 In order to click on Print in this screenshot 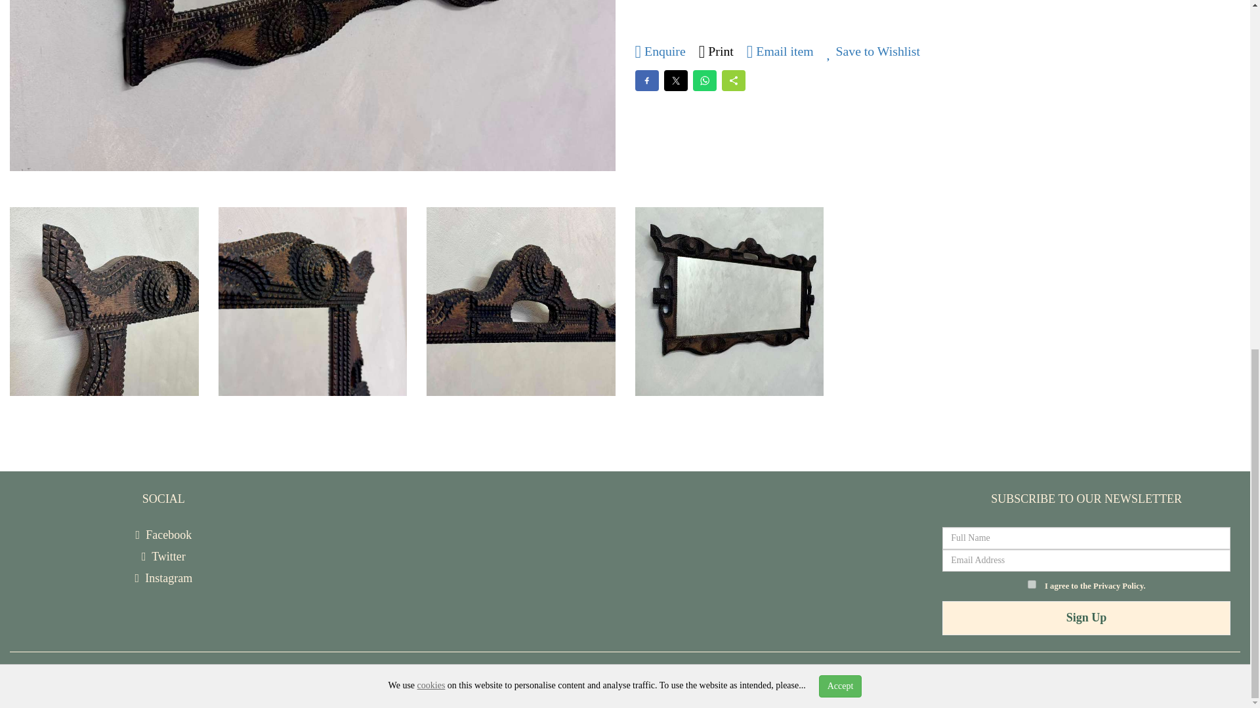, I will do `click(716, 50)`.